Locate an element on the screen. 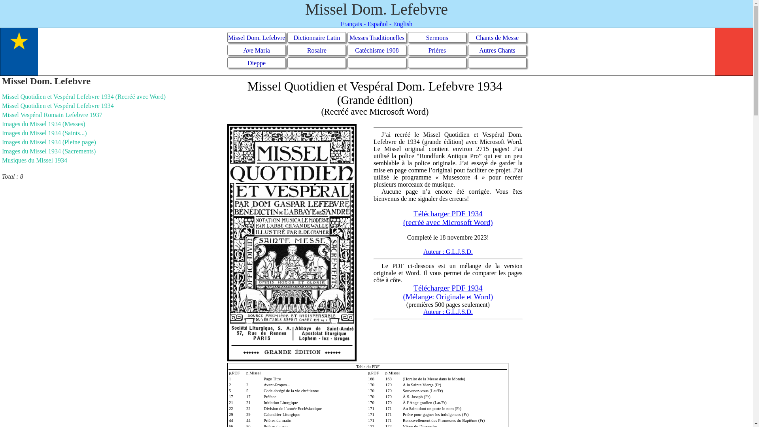  Missel Dom. Lefebvre is located at coordinates (257, 37).